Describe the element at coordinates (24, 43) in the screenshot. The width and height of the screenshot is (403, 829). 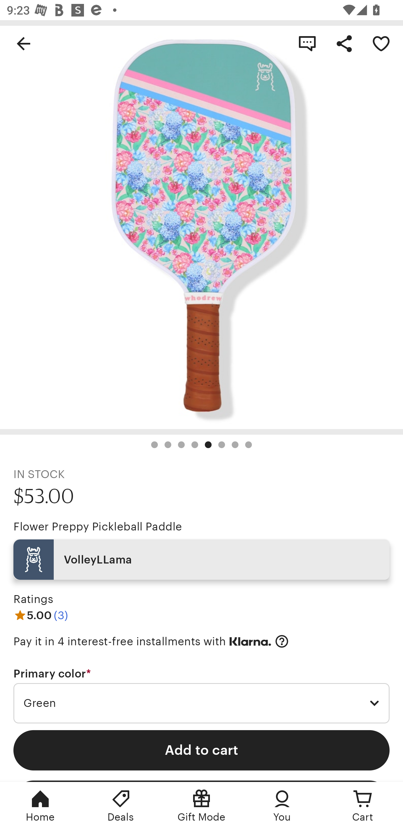
I see `Navigate up` at that location.